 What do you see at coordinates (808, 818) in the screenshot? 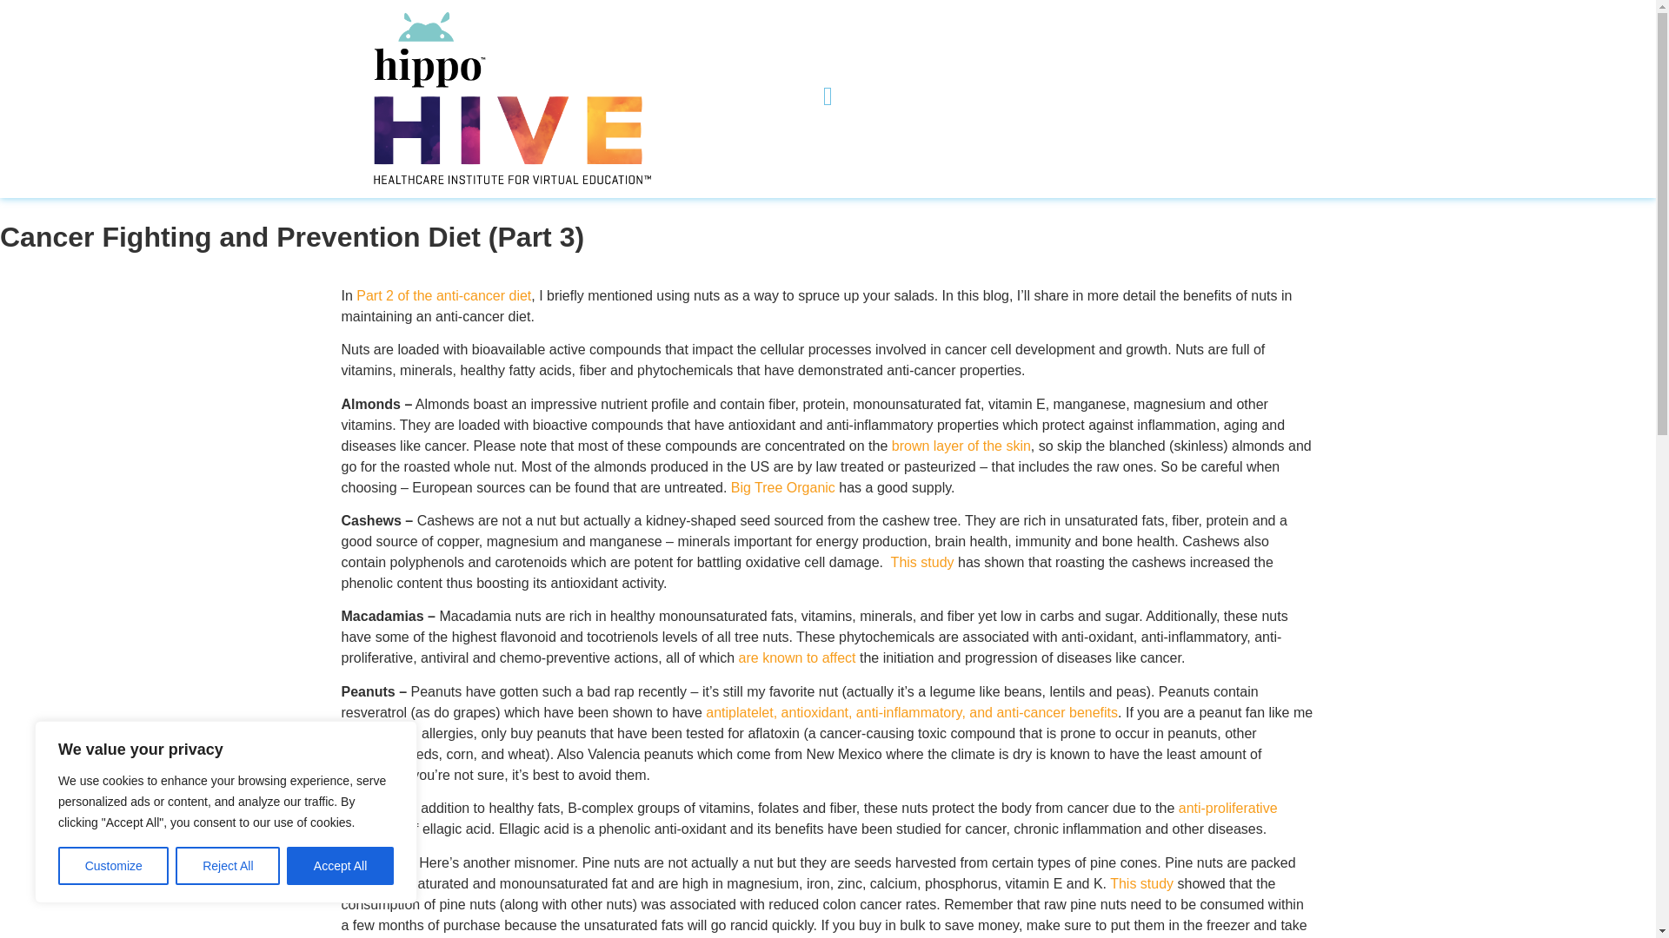
I see `anti-proliferative properties` at bounding box center [808, 818].